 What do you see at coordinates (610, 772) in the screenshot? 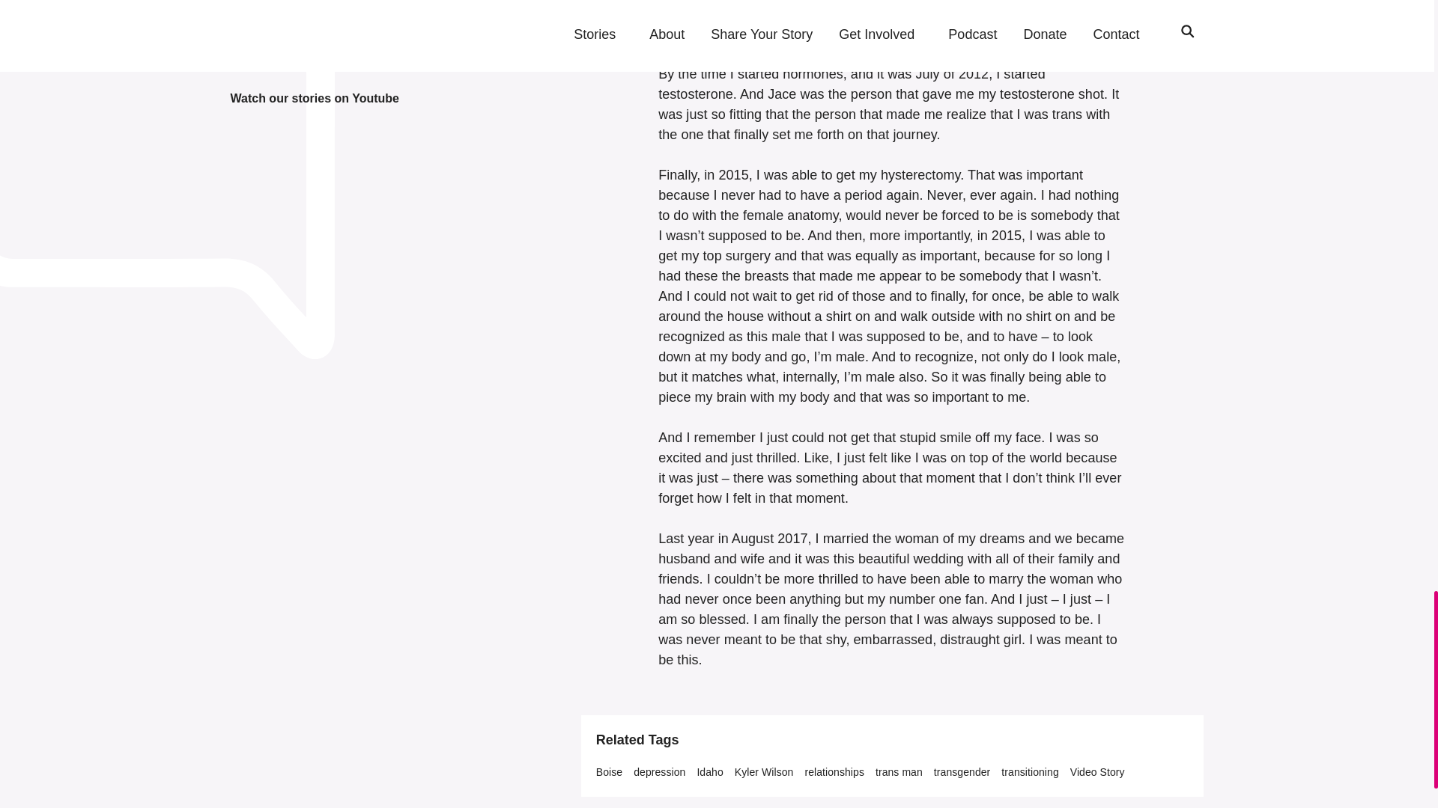
I see `Boise` at bounding box center [610, 772].